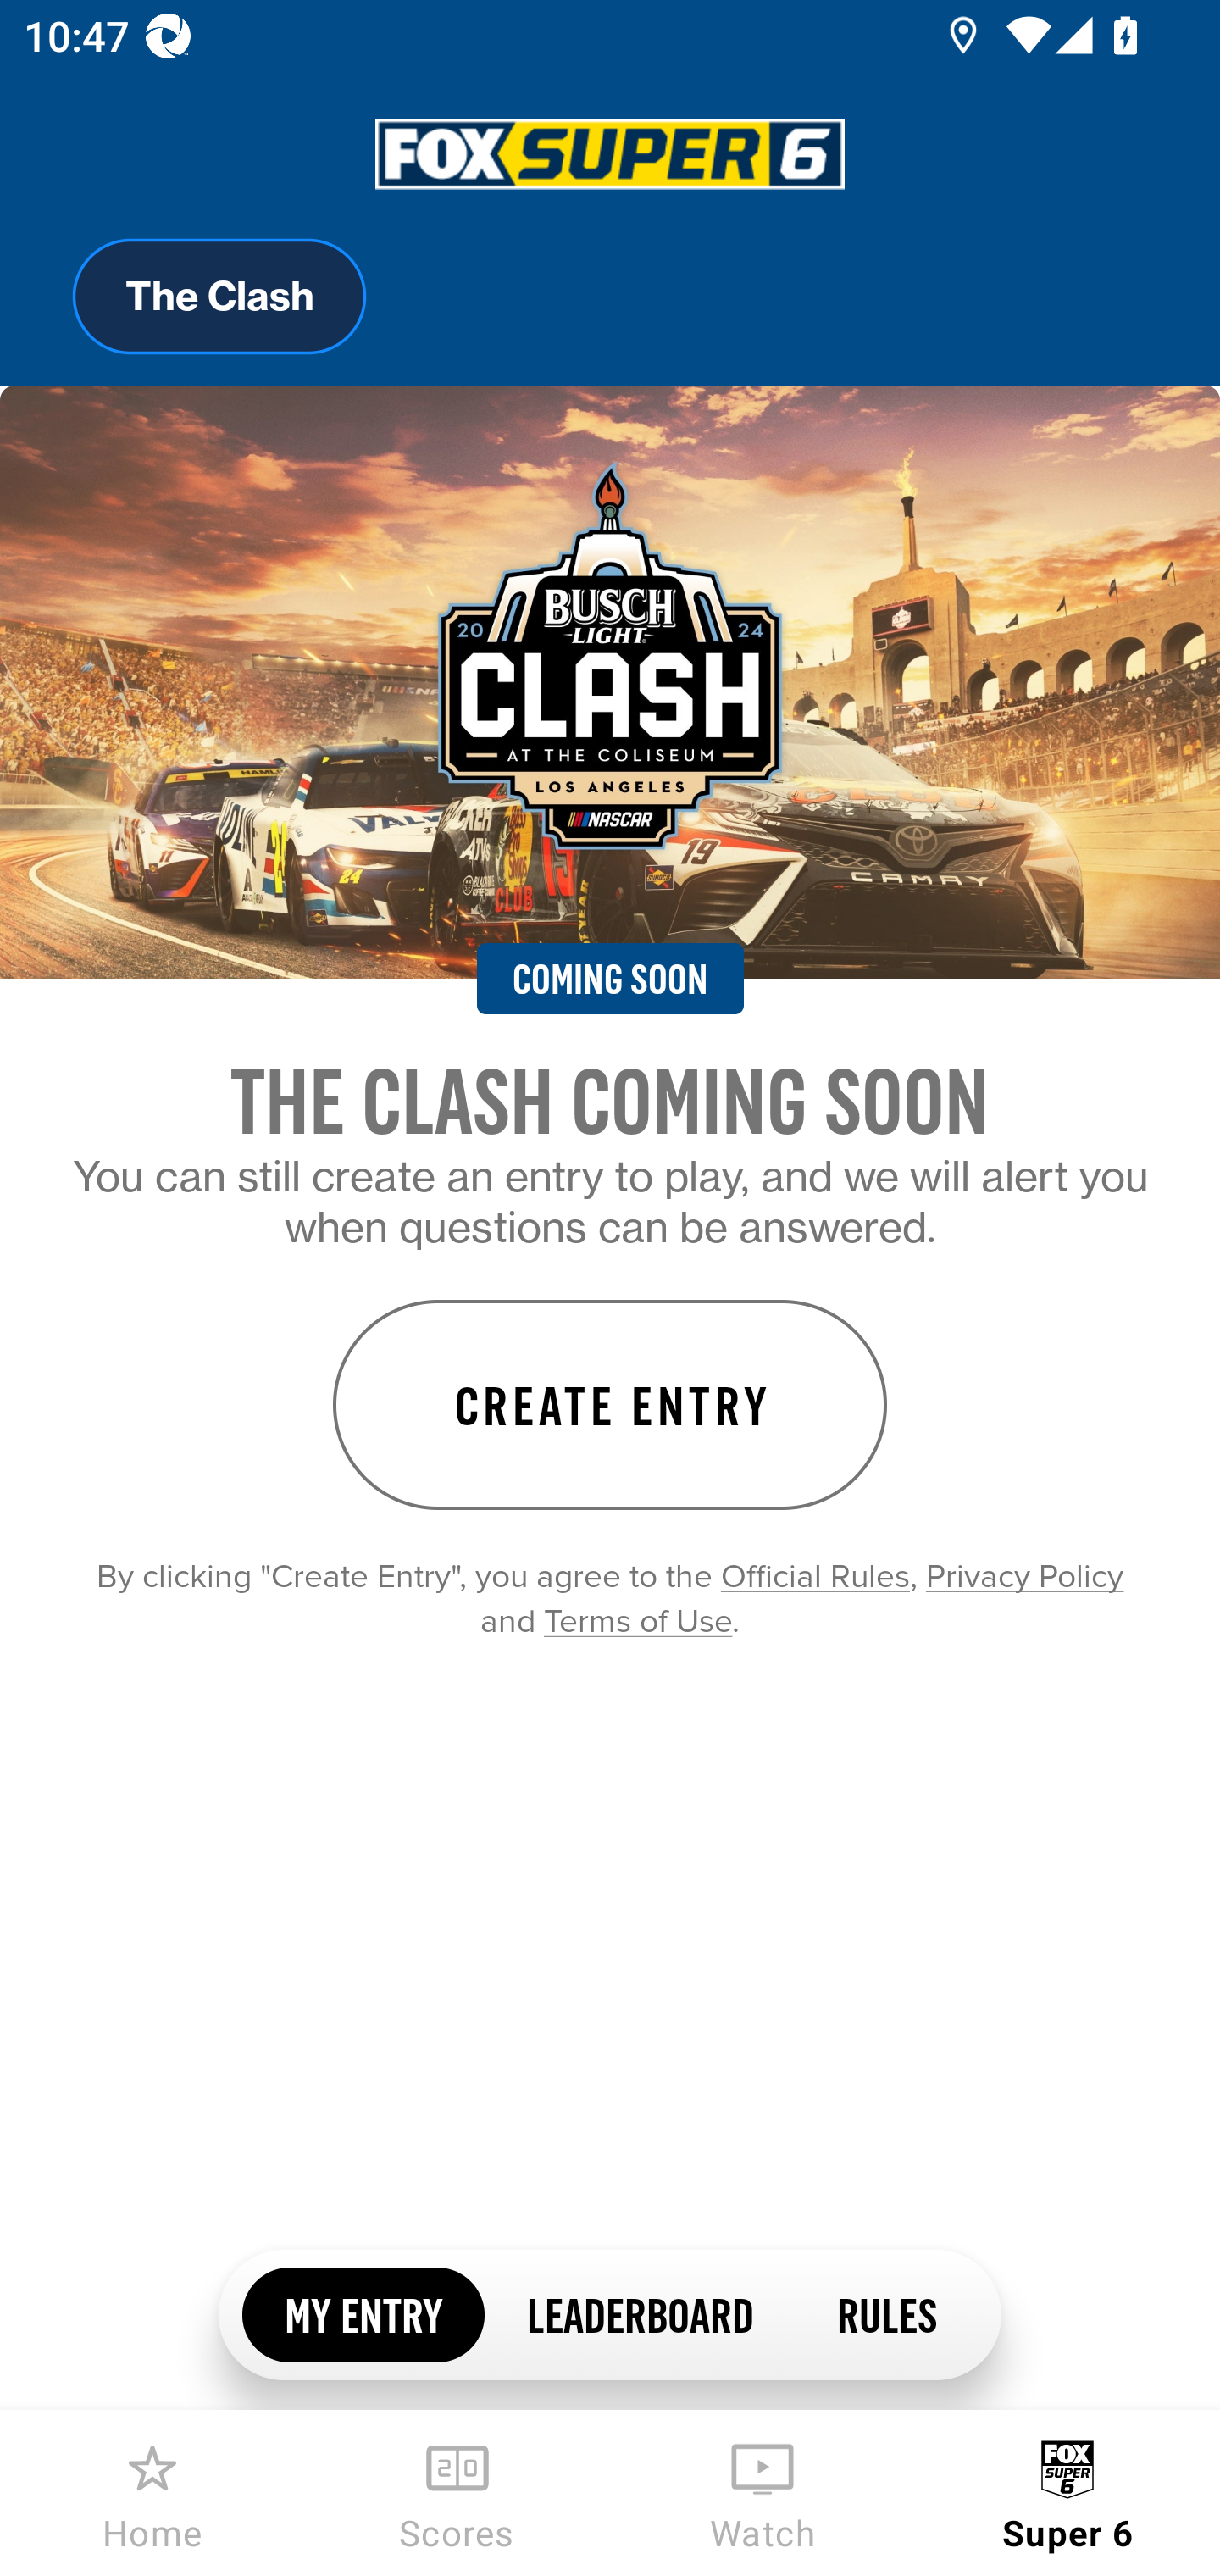 The image size is (1220, 2576). What do you see at coordinates (762, 2493) in the screenshot?
I see `Watch` at bounding box center [762, 2493].